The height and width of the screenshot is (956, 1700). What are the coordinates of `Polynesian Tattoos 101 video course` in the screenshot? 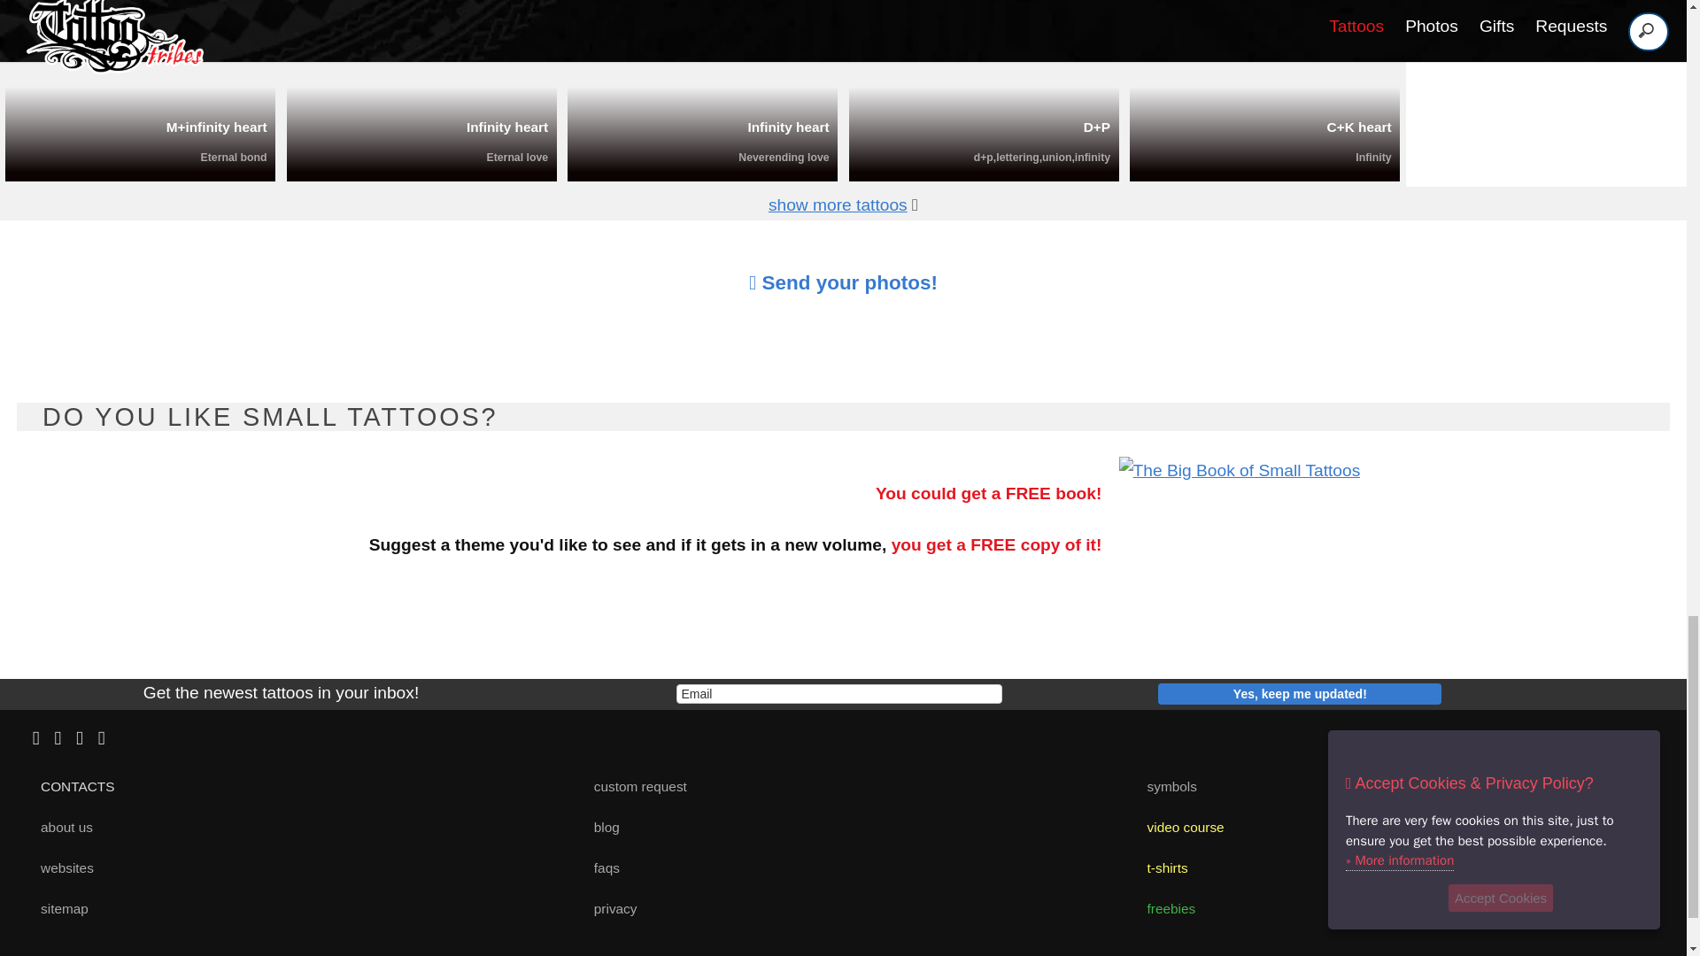 It's located at (1178, 827).